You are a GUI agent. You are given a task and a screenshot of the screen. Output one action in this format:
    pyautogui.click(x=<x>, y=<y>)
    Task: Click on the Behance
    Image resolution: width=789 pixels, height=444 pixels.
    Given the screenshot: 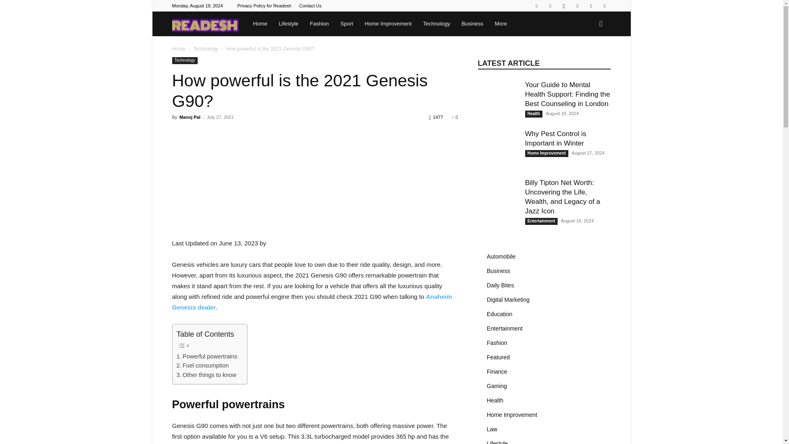 What is the action you would take?
    pyautogui.click(x=536, y=6)
    